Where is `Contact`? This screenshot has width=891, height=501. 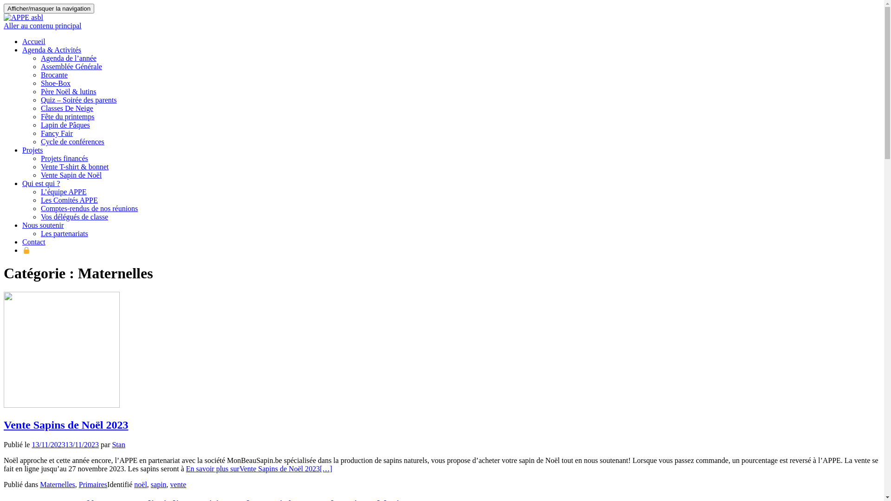 Contact is located at coordinates (34, 242).